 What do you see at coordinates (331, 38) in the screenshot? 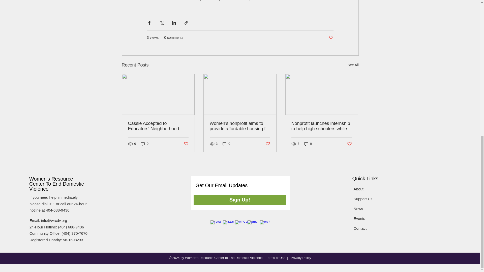
I see `Post not marked as liked` at bounding box center [331, 38].